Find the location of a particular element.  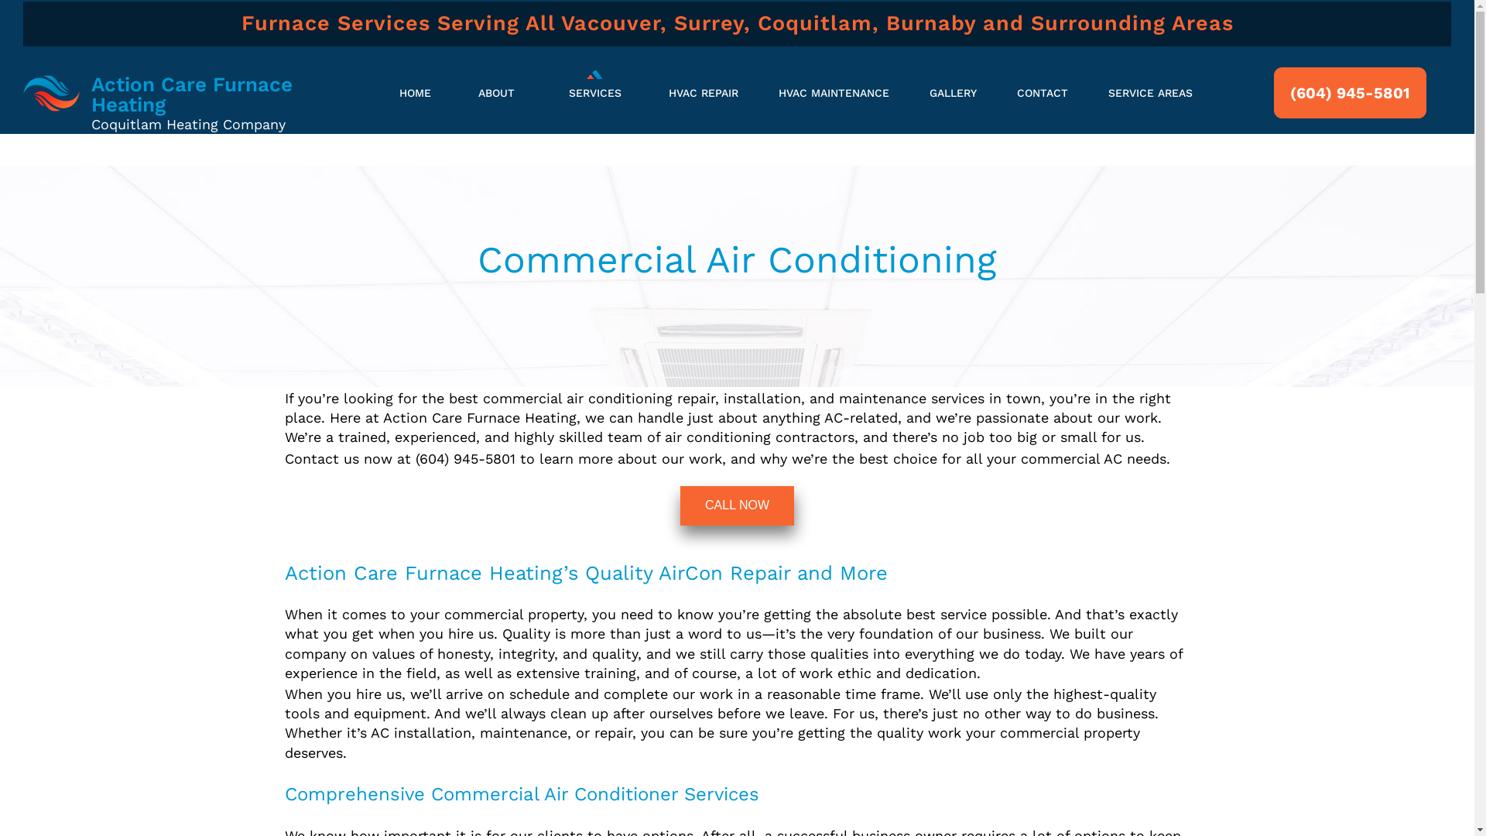

WATER HEATER REPAIR is located at coordinates (611, 420).